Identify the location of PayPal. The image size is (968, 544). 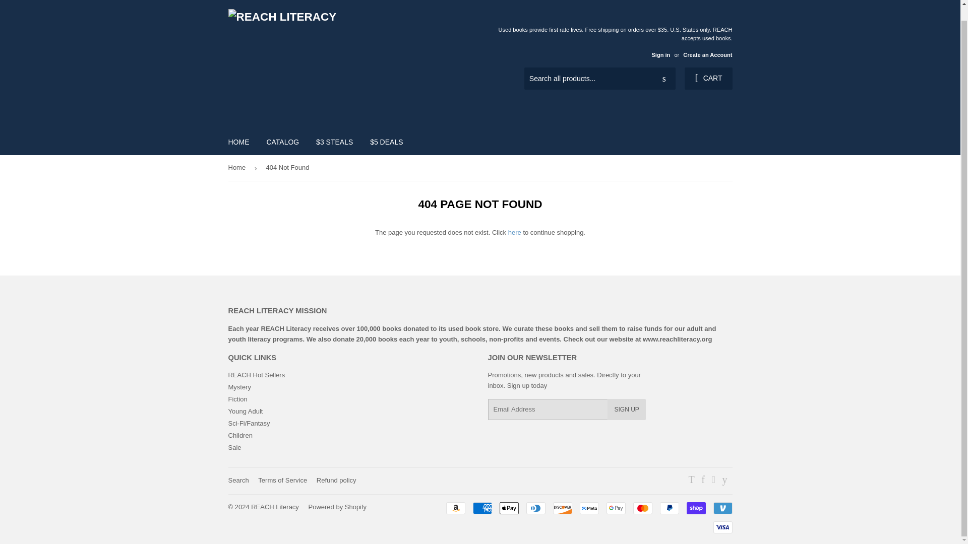
(669, 508).